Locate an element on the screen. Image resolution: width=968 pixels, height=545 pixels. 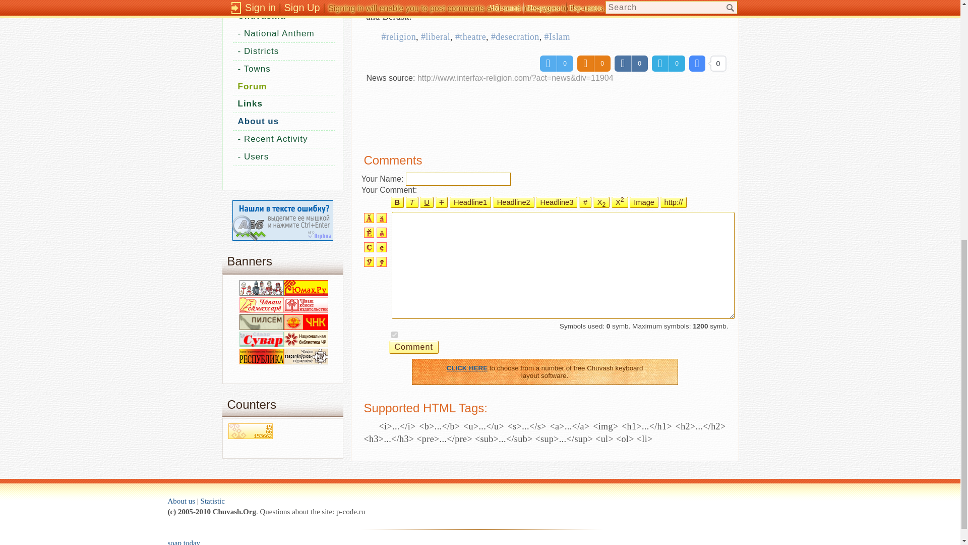
Image is located at coordinates (644, 202).